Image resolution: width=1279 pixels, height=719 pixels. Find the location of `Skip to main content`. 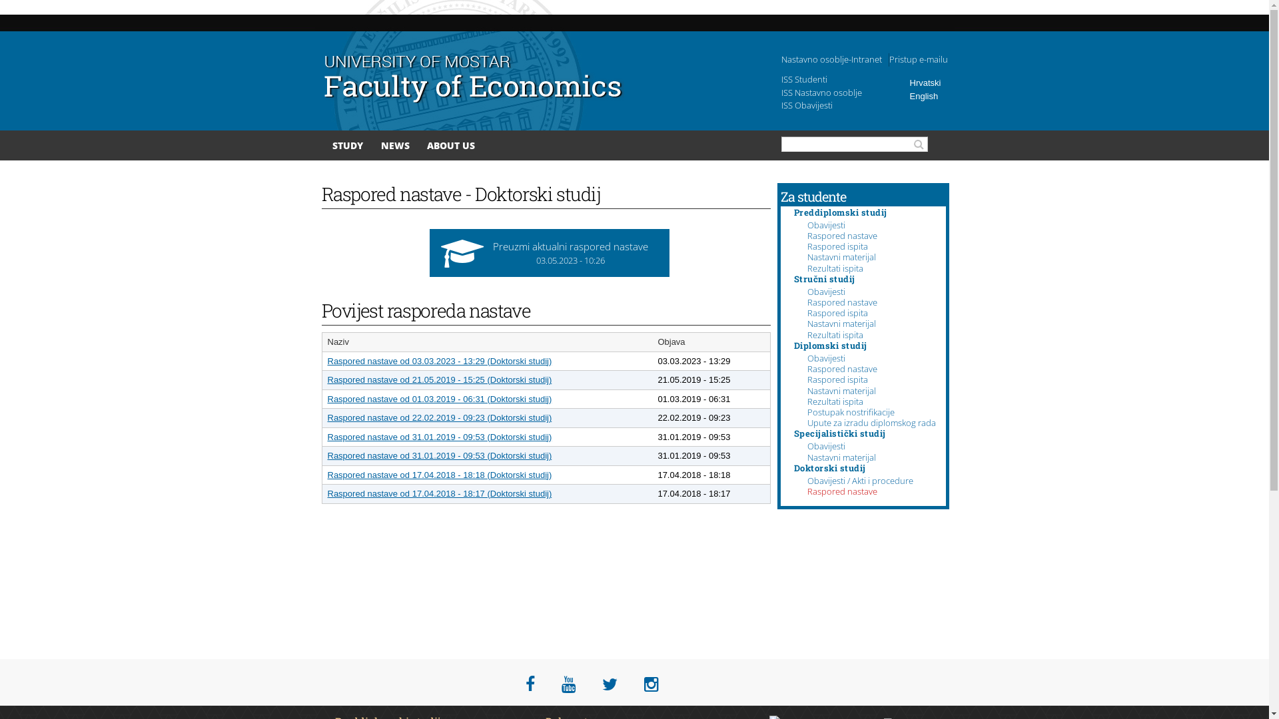

Skip to main content is located at coordinates (610, 1).